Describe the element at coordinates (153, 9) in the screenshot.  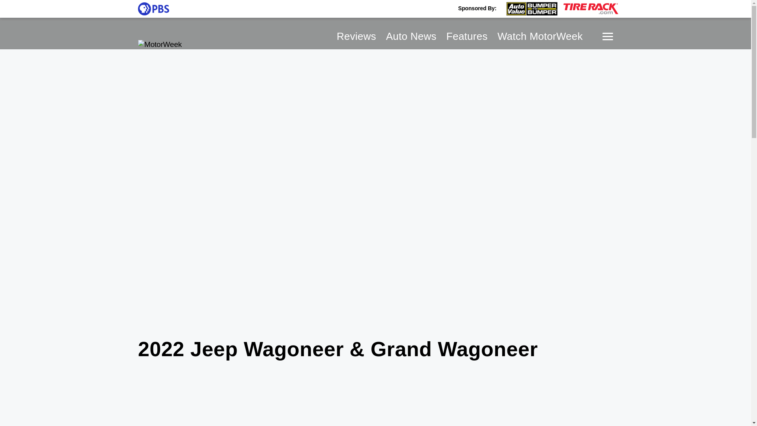
I see `PBS` at that location.